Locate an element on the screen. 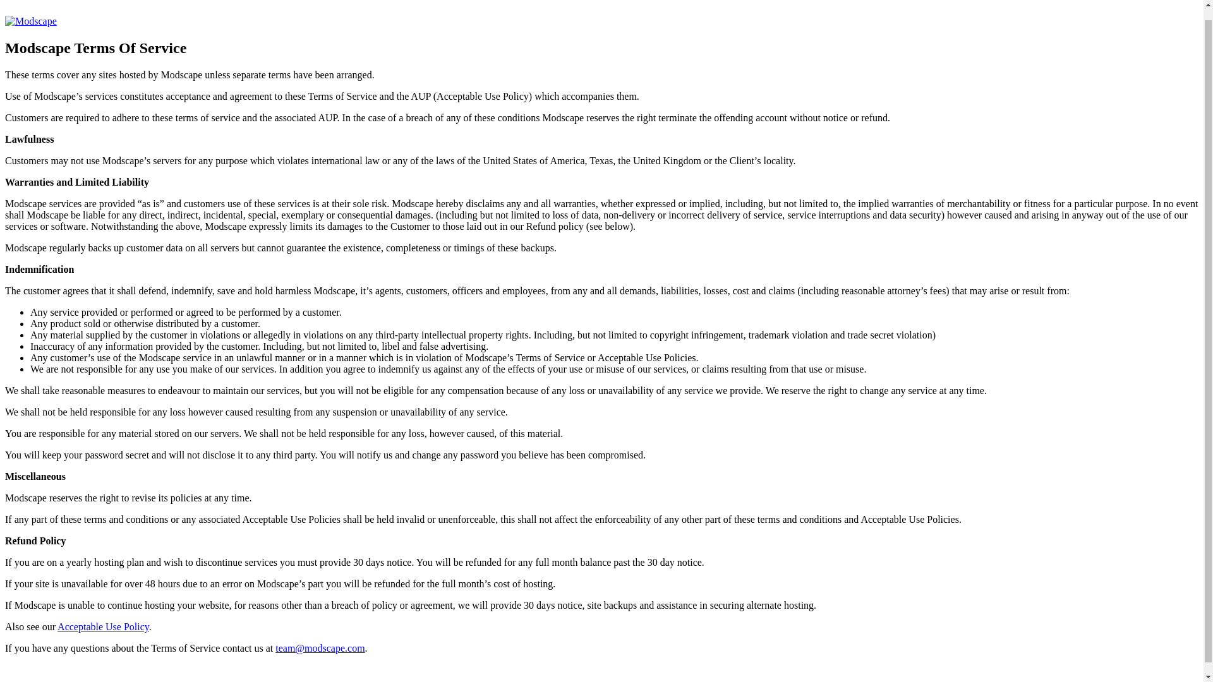 This screenshot has width=1213, height=682. Acceptable Use Policy is located at coordinates (103, 626).